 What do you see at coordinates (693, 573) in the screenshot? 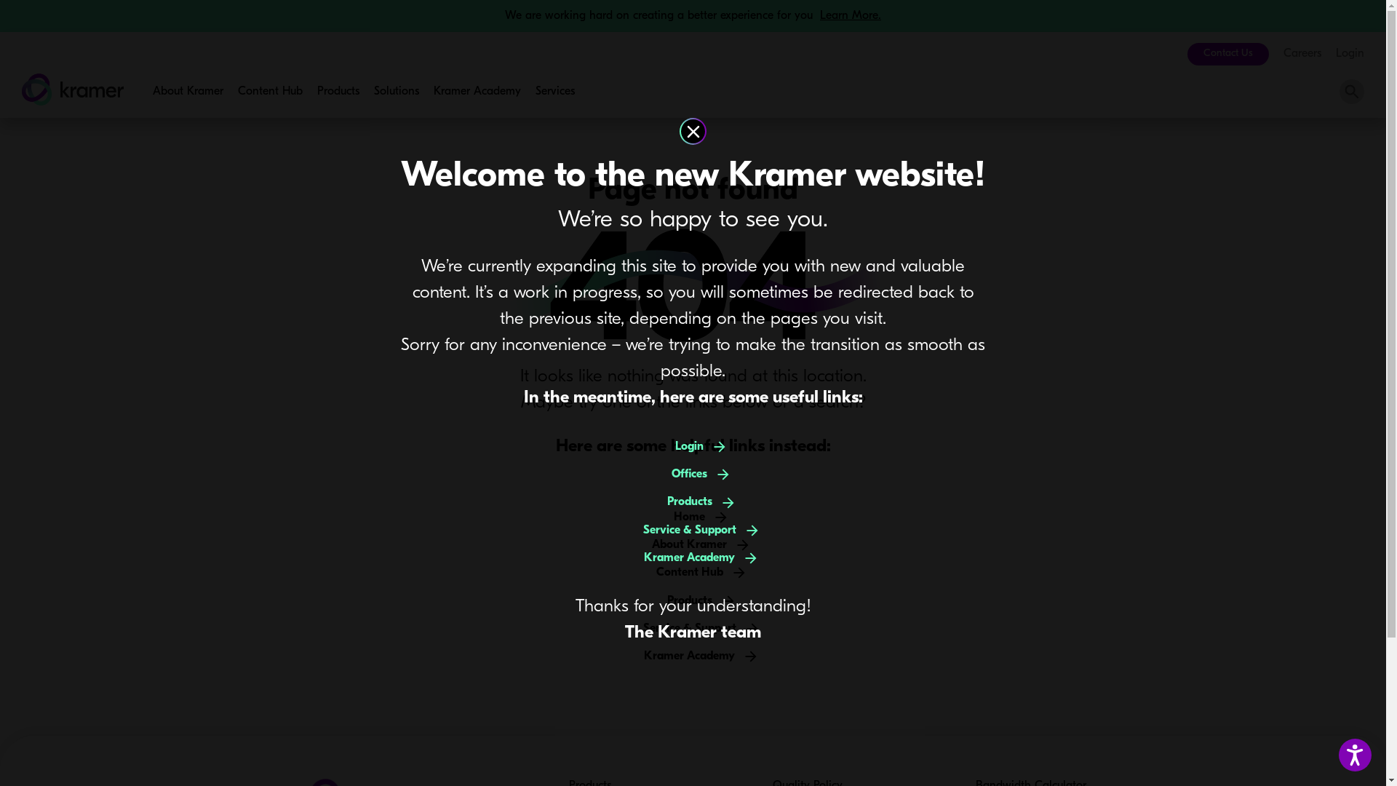
I see `Content Hub` at bounding box center [693, 573].